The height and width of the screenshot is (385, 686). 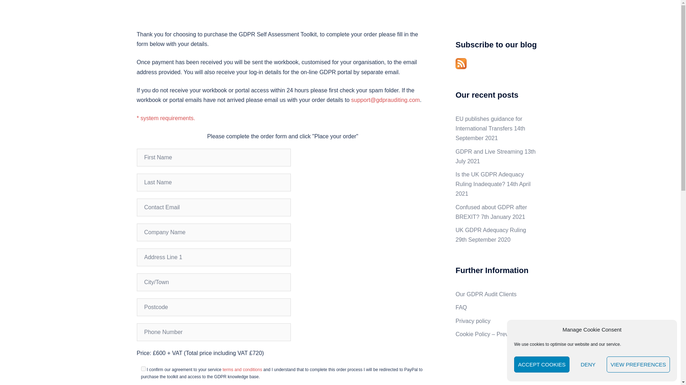 I want to click on Blog, so click(x=499, y=18).